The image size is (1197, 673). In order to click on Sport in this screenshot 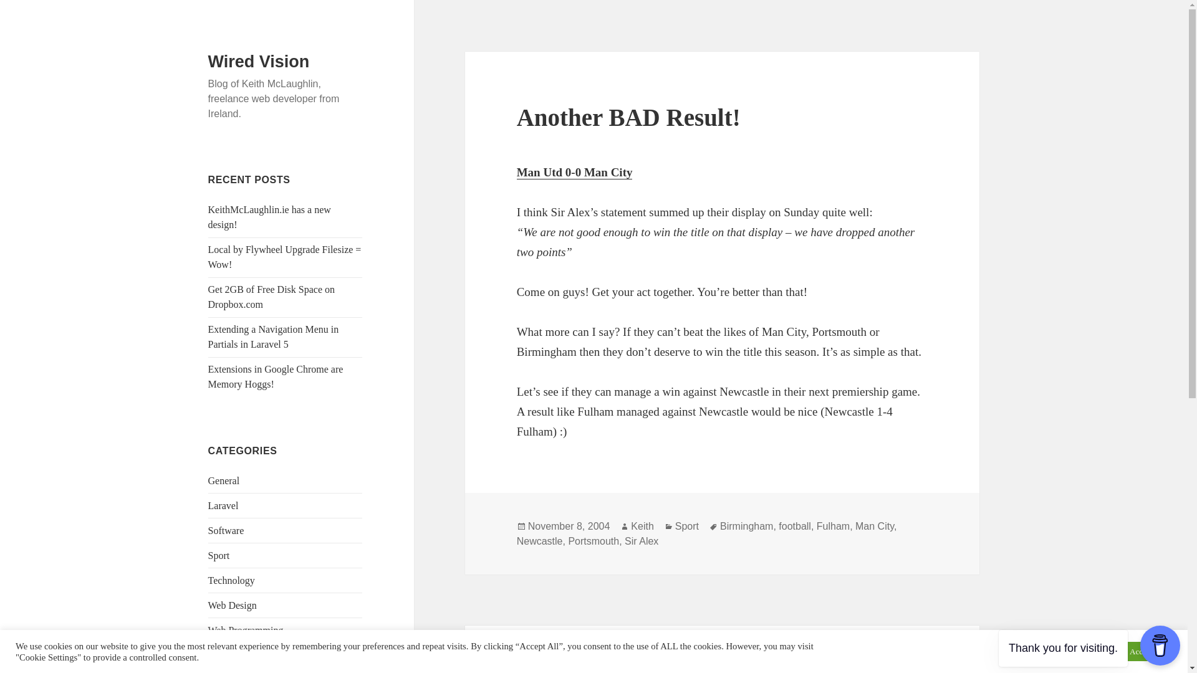, I will do `click(219, 555)`.